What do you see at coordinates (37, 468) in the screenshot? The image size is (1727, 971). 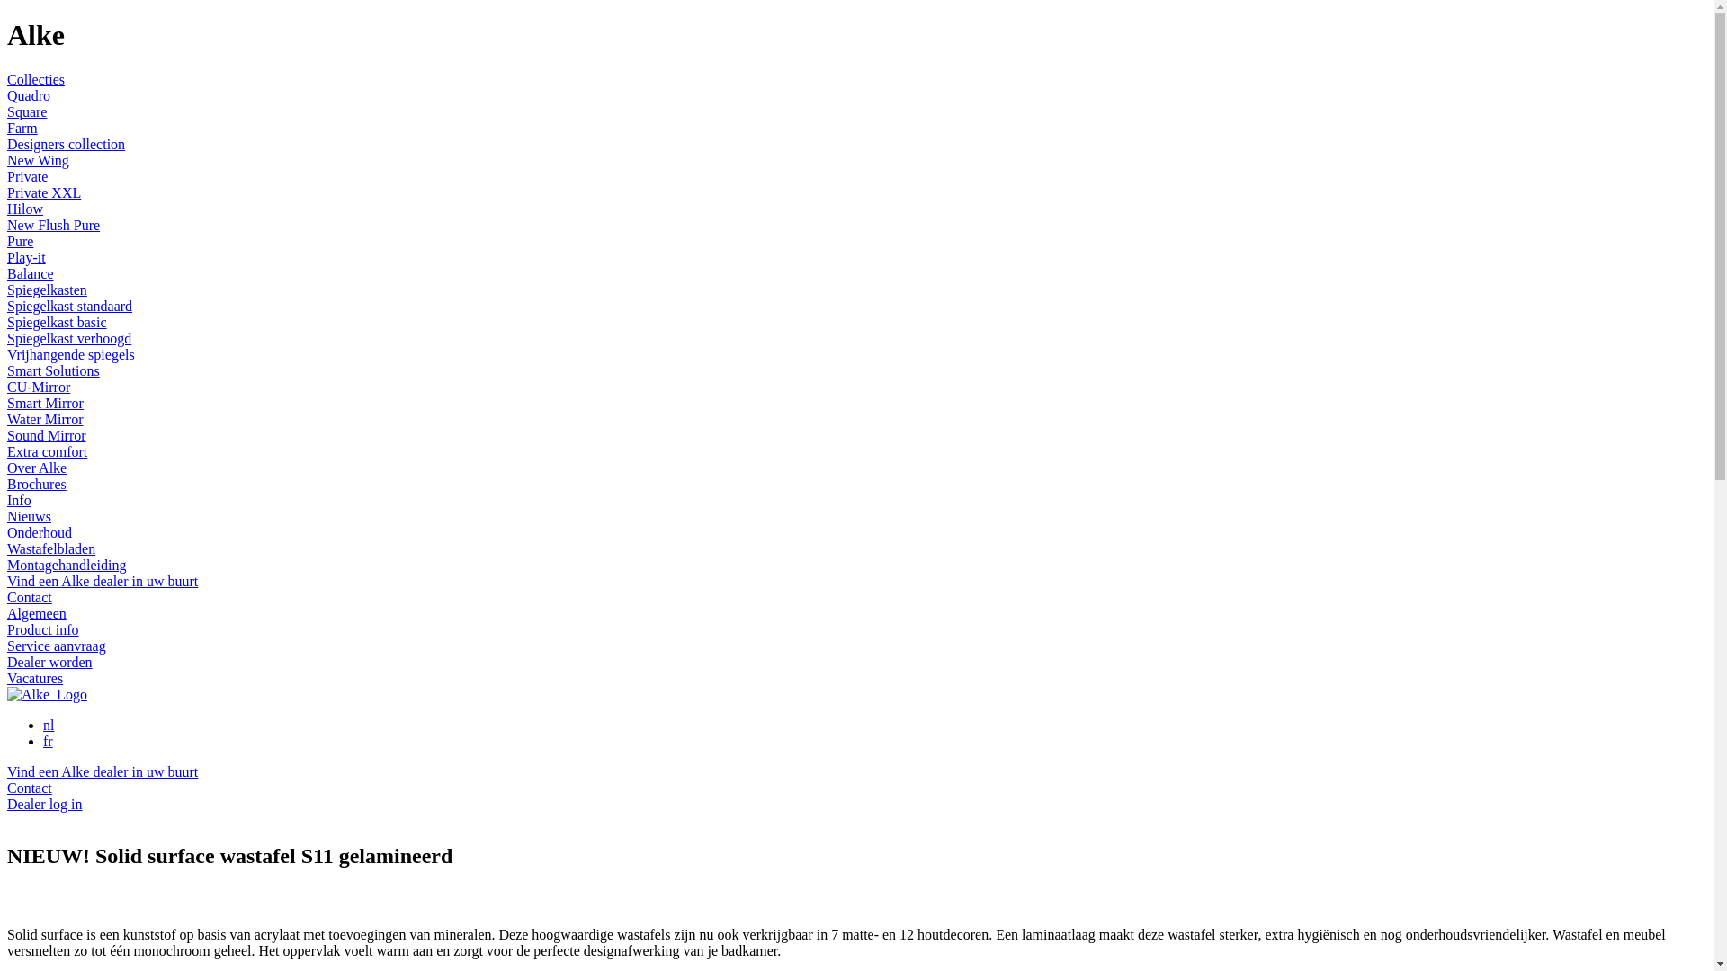 I see `Over Alke` at bounding box center [37, 468].